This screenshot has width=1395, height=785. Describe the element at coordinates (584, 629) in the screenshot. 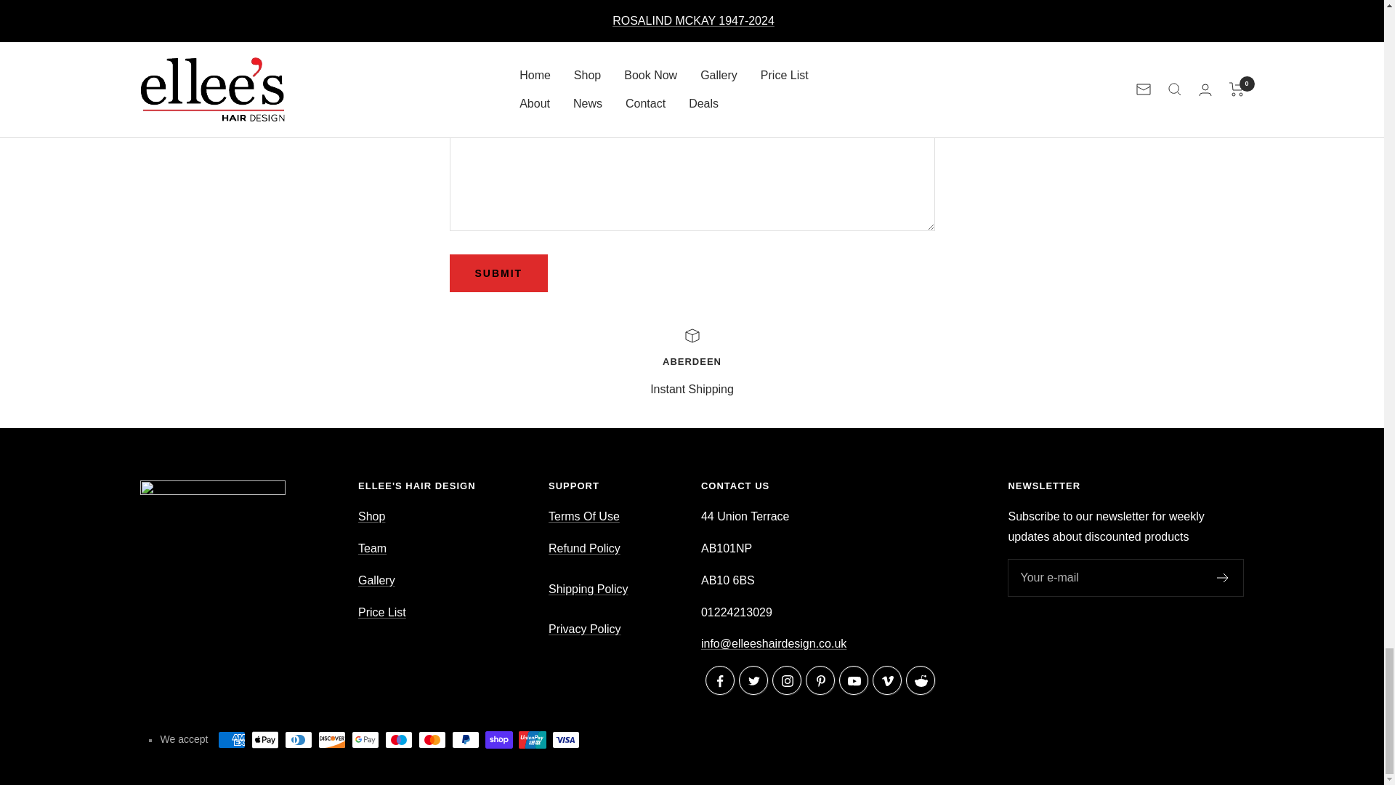

I see `Refund Policy` at that location.